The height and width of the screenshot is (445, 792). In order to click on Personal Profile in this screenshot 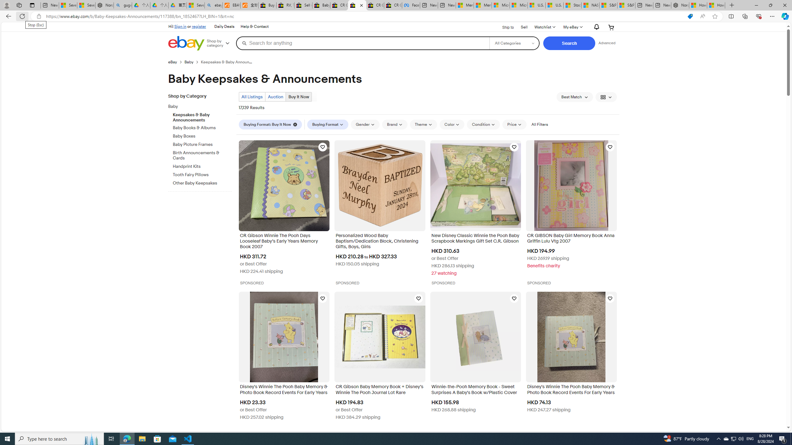, I will do `click(6, 5)`.